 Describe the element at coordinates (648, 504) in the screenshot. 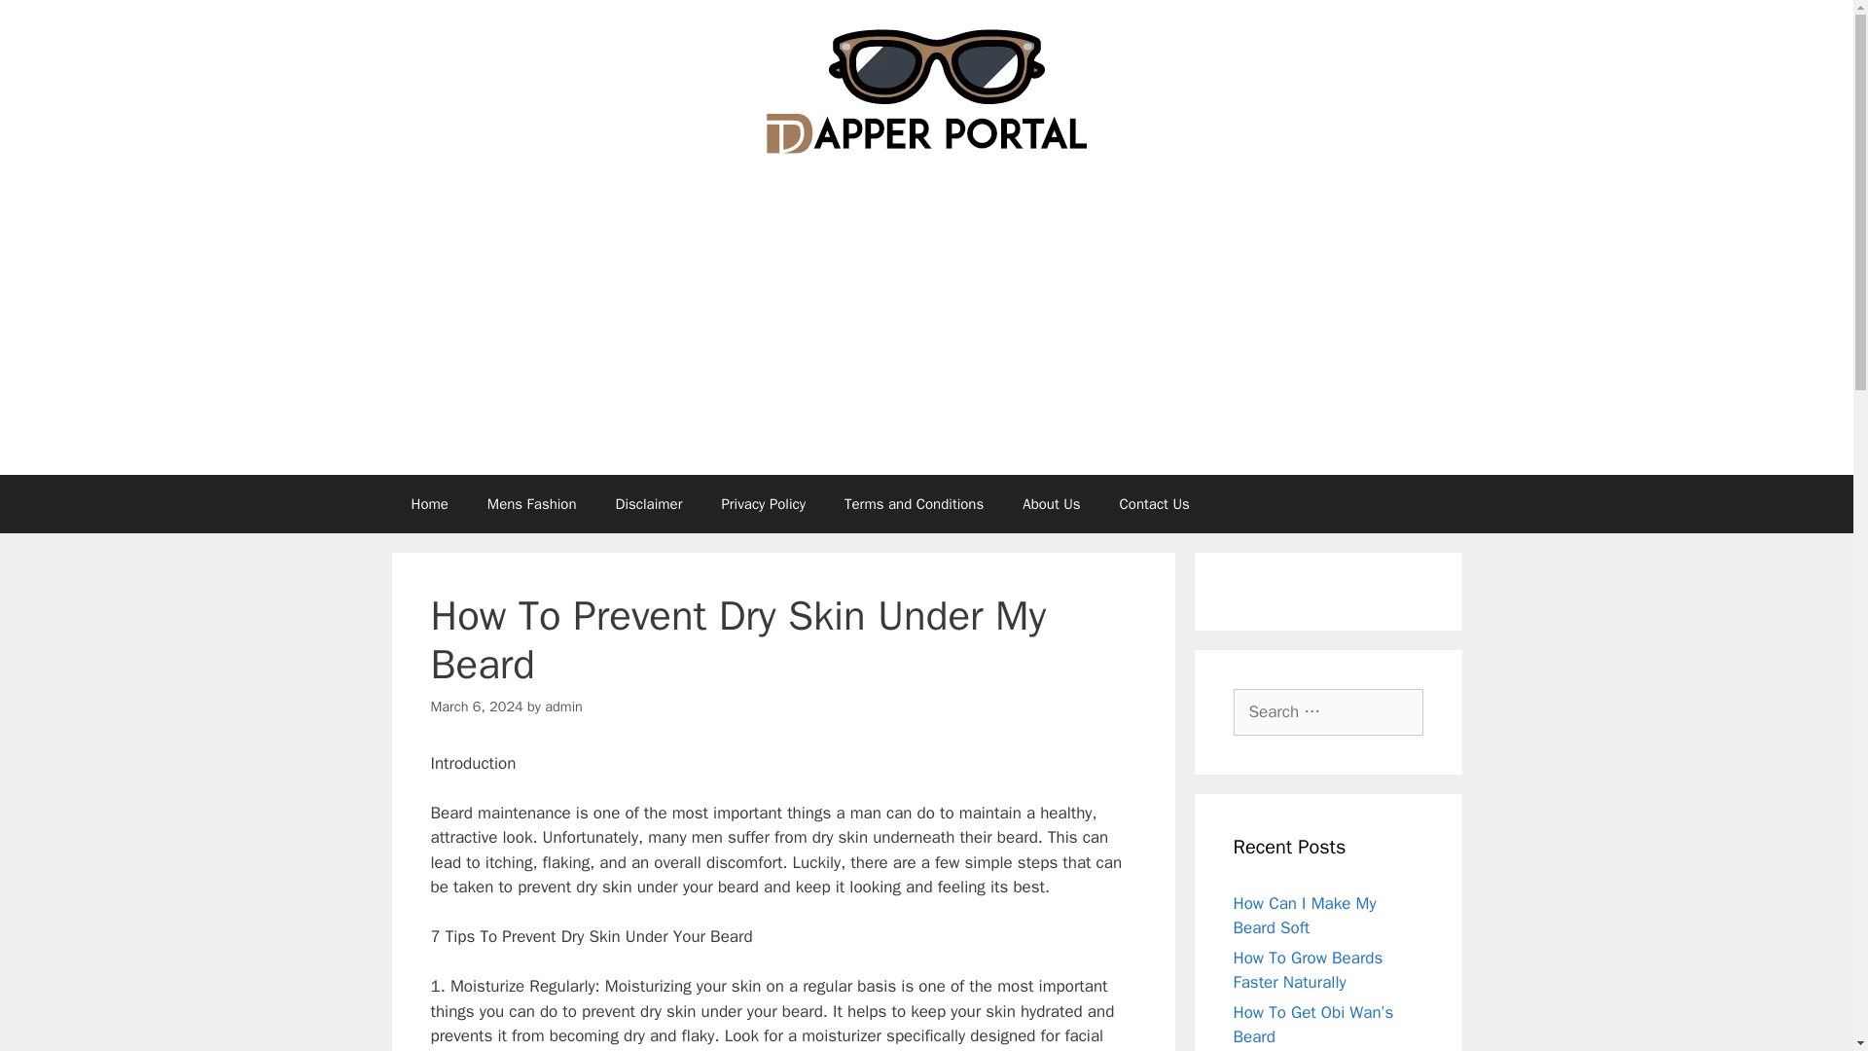

I see `Disclaimer` at that location.